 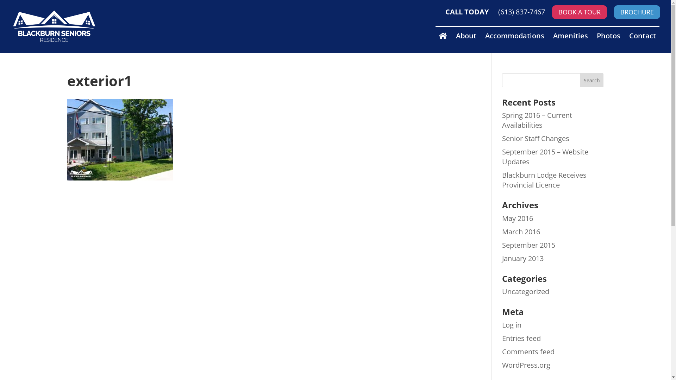 What do you see at coordinates (580, 12) in the screenshot?
I see `BOOK A TOUR` at bounding box center [580, 12].